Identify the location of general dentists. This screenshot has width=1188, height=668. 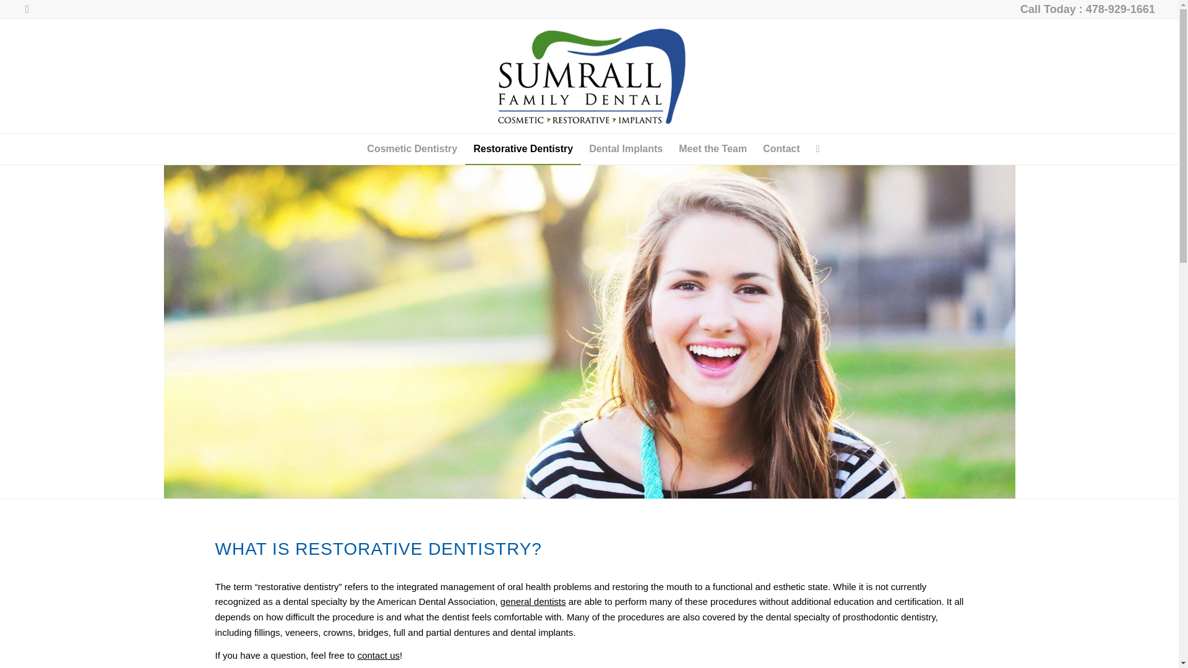
(533, 601).